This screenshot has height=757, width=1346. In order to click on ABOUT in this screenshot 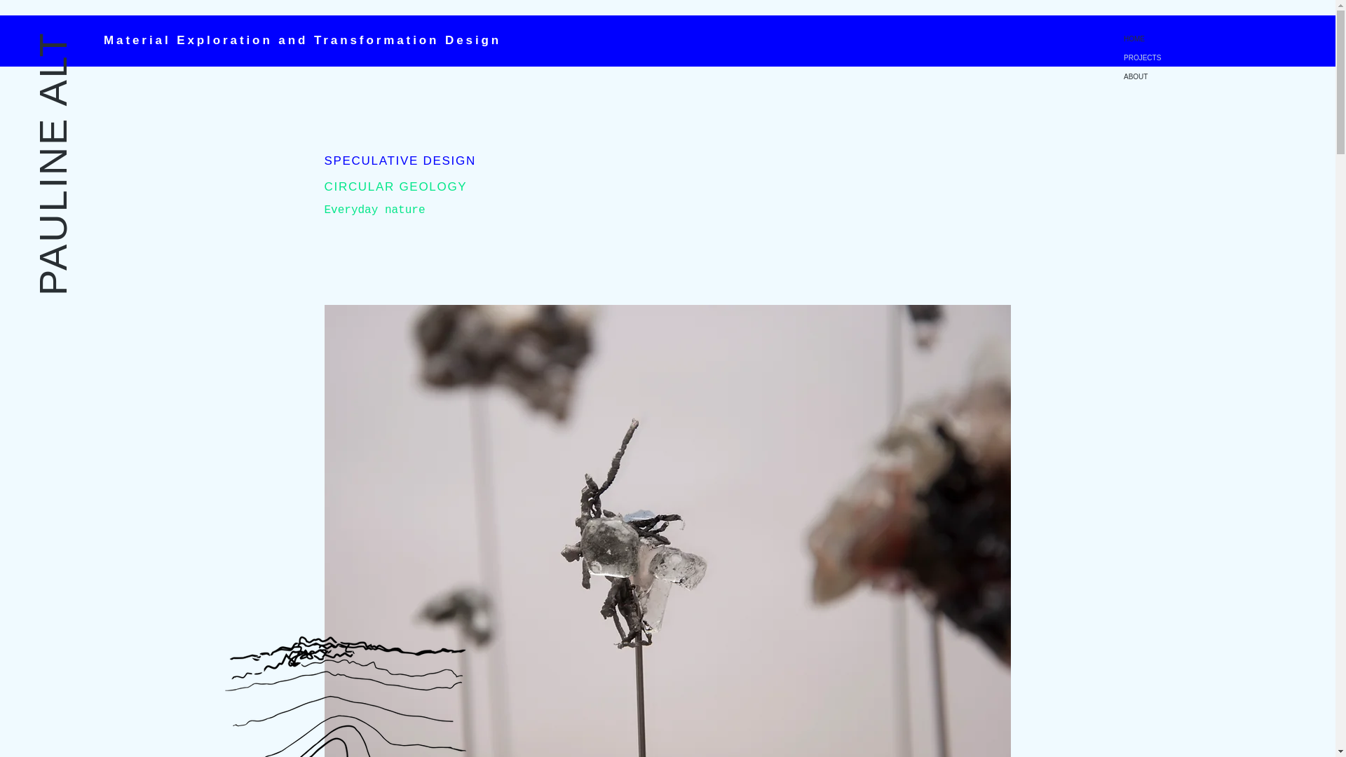, I will do `click(1228, 77)`.